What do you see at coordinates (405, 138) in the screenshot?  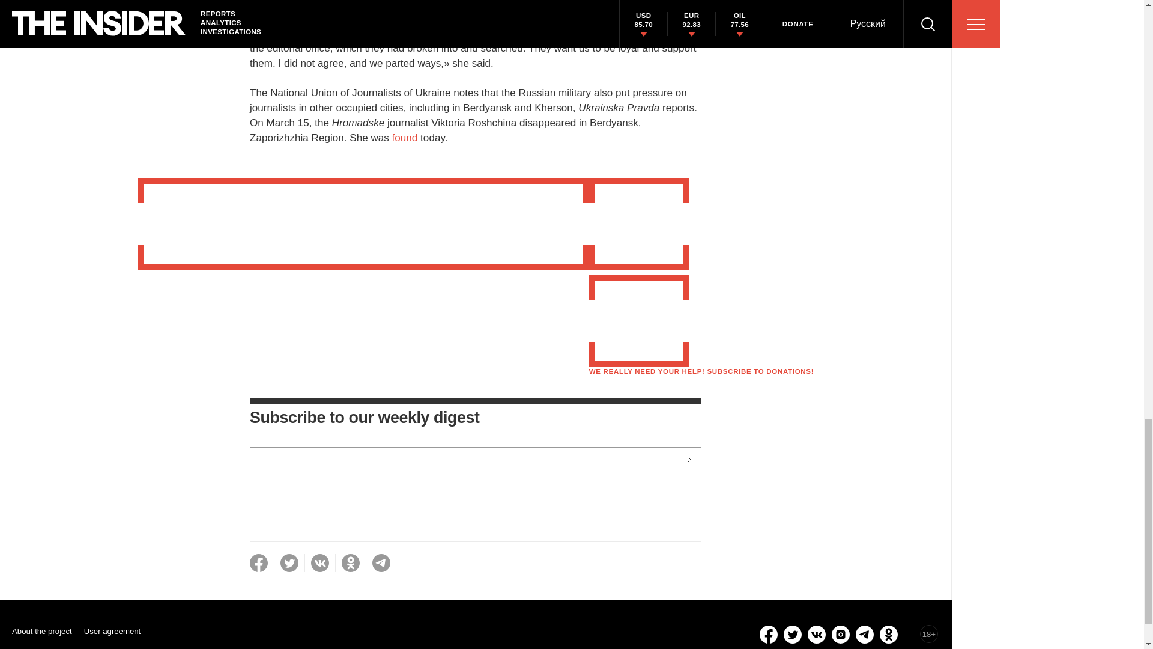 I see `found` at bounding box center [405, 138].